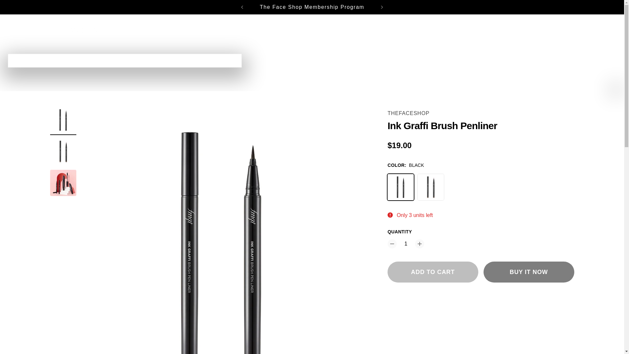  What do you see at coordinates (373, 30) in the screenshot?
I see `About Us` at bounding box center [373, 30].